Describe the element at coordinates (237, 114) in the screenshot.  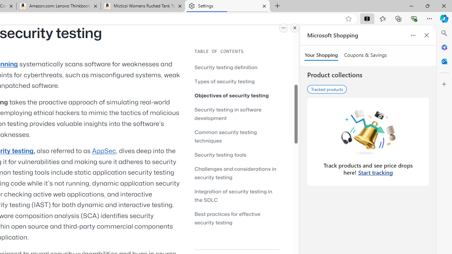
I see `Security testing in software development` at that location.